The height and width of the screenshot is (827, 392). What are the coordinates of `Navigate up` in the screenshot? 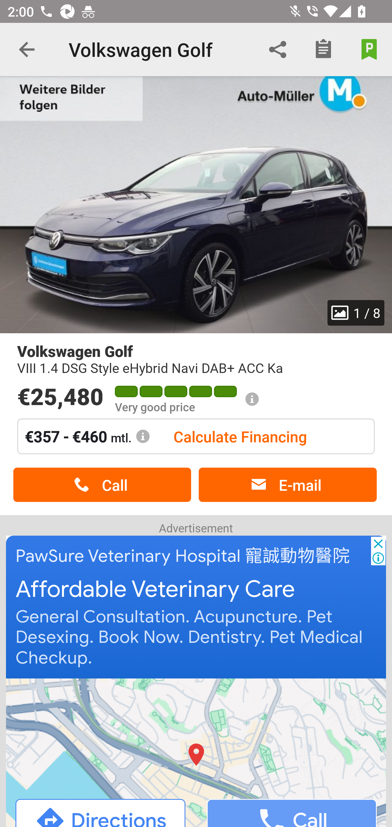 It's located at (27, 50).